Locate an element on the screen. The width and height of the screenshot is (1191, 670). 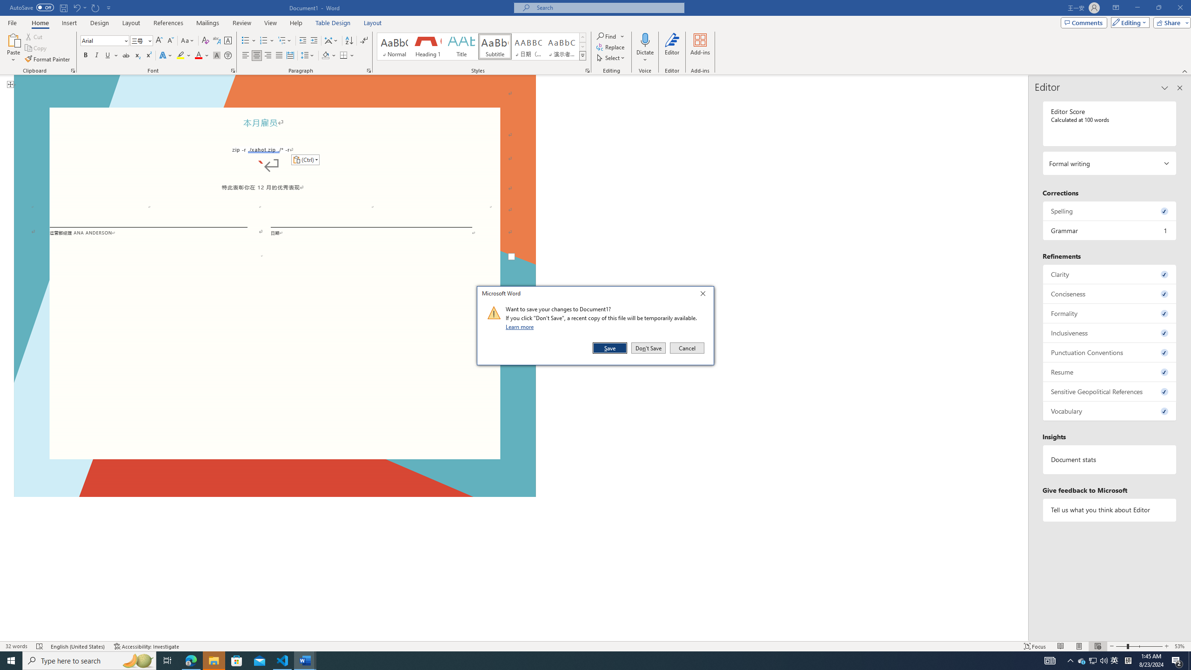
Collapse the Ribbon is located at coordinates (1185, 71).